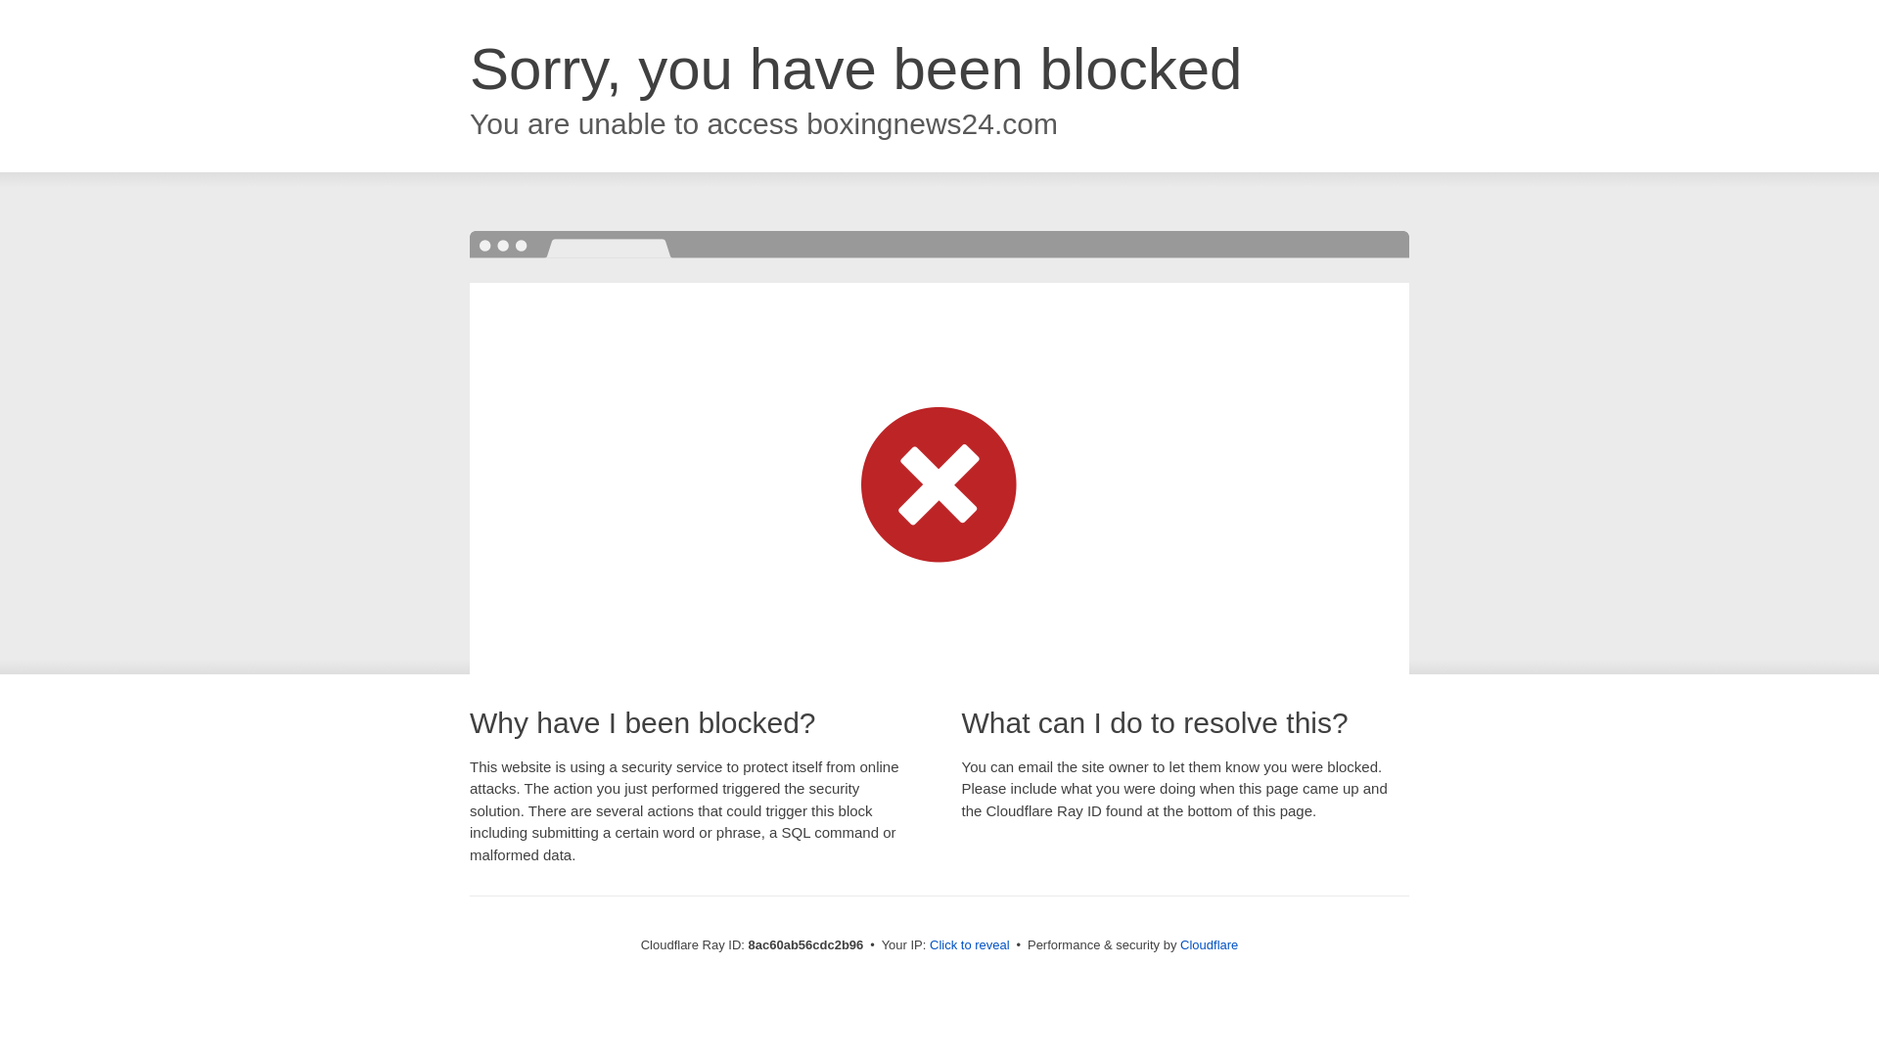  What do you see at coordinates (970, 945) in the screenshot?
I see `Click to reveal` at bounding box center [970, 945].